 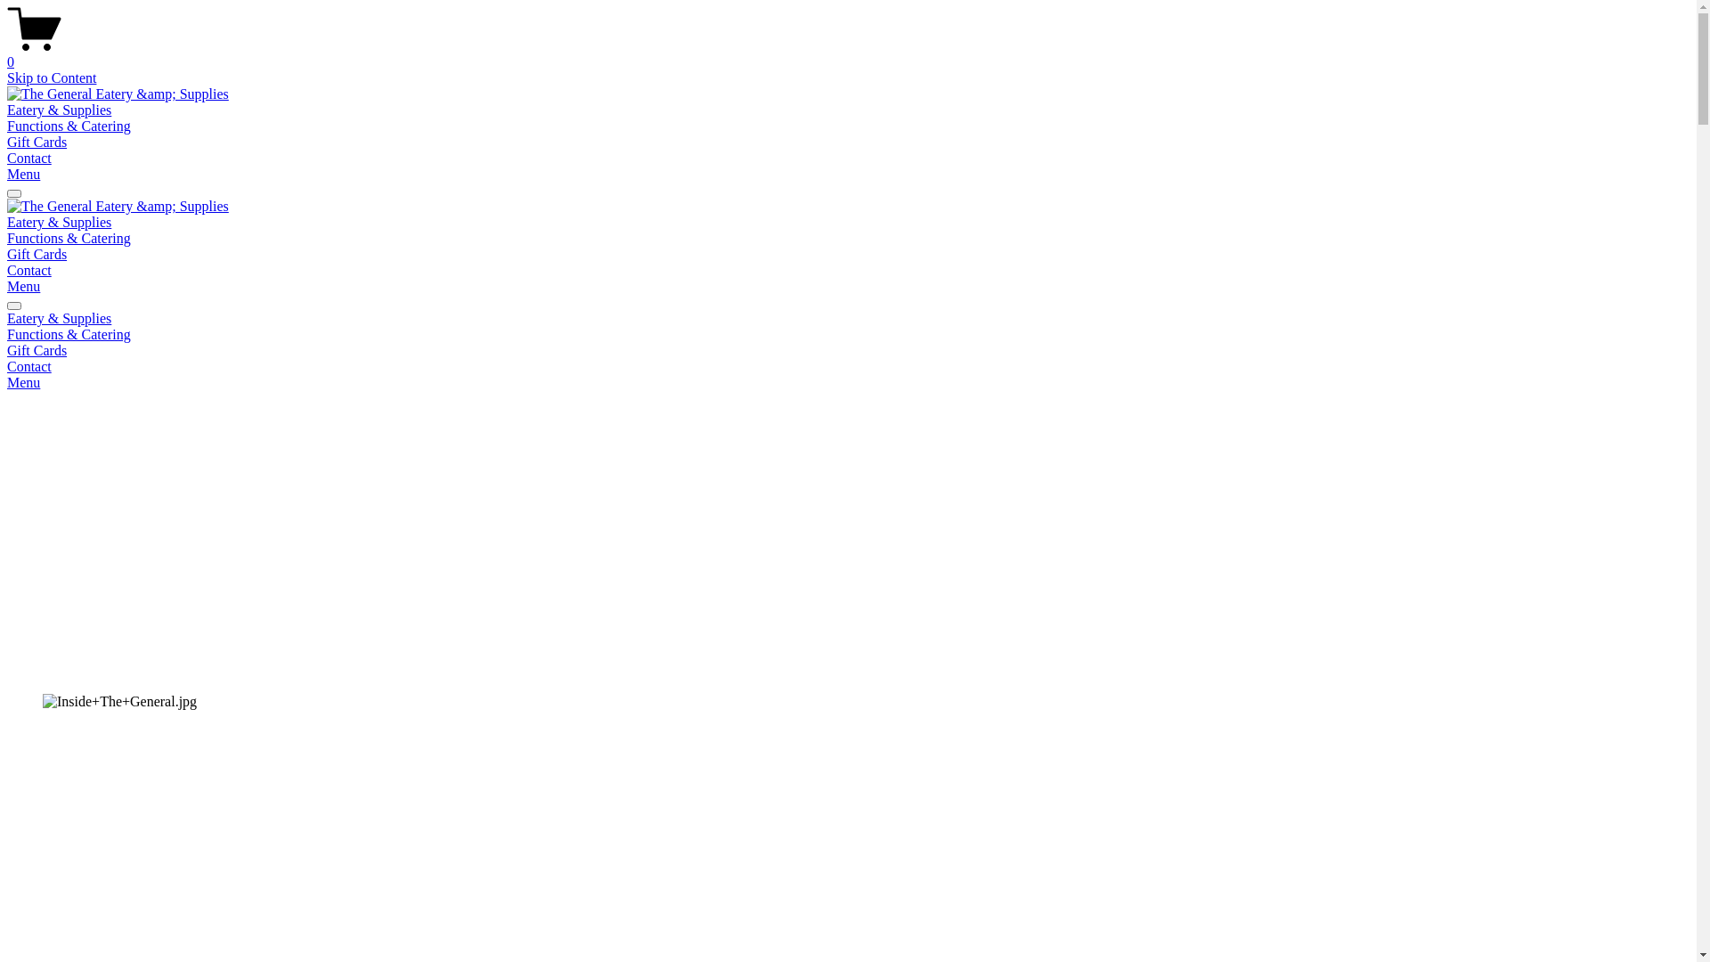 I want to click on Eatery & Supplies, so click(x=848, y=319).